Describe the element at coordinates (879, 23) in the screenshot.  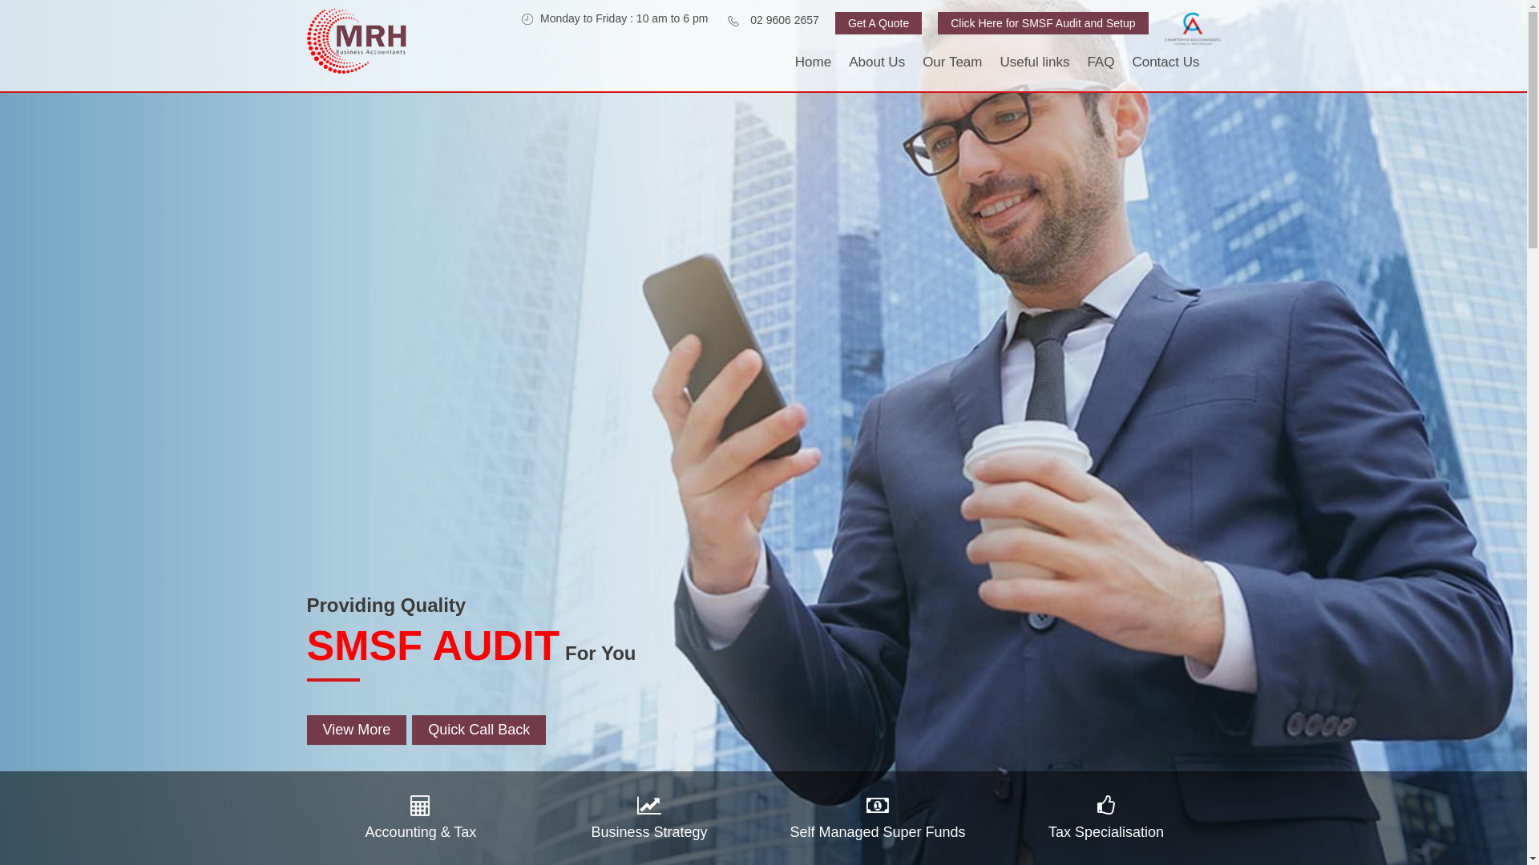
I see `Get A Quote` at that location.